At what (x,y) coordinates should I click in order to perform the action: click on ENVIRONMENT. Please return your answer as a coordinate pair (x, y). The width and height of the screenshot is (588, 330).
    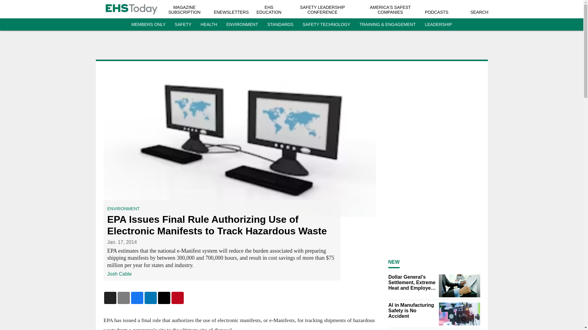
    Looking at the image, I should click on (242, 24).